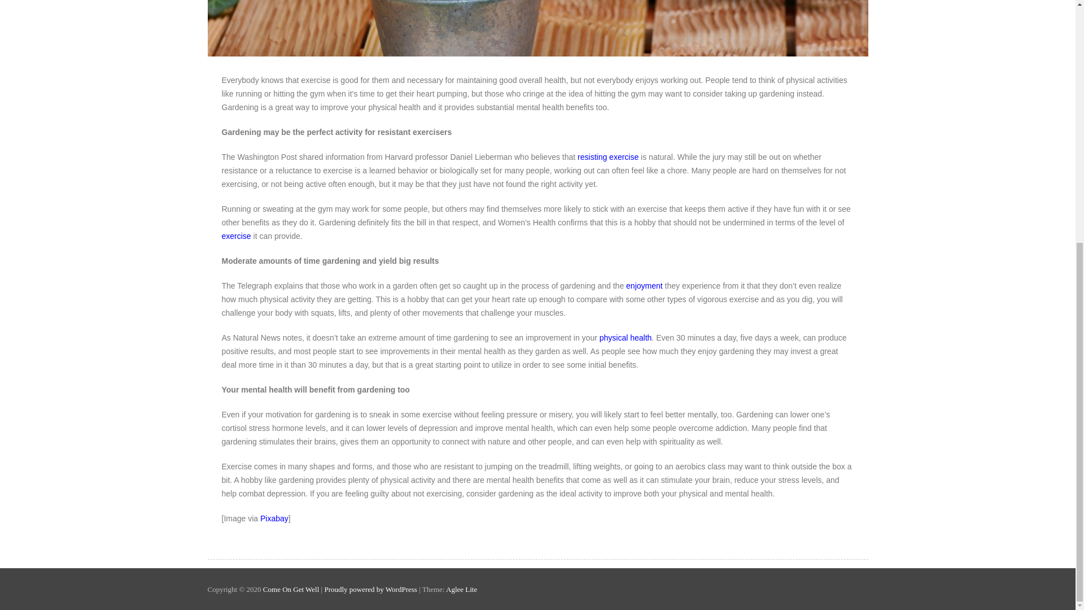 This screenshot has height=610, width=1084. Describe the element at coordinates (607, 157) in the screenshot. I see `resisting exercise` at that location.